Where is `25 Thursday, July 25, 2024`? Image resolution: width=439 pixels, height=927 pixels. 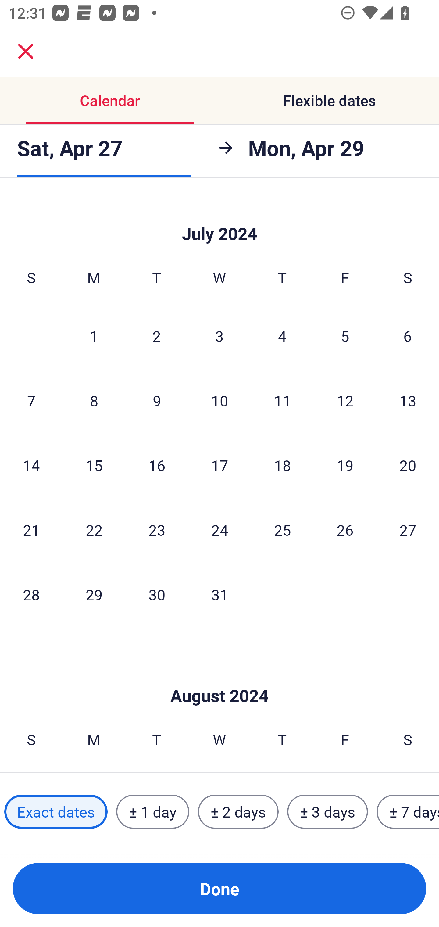 25 Thursday, July 25, 2024 is located at coordinates (282, 530).